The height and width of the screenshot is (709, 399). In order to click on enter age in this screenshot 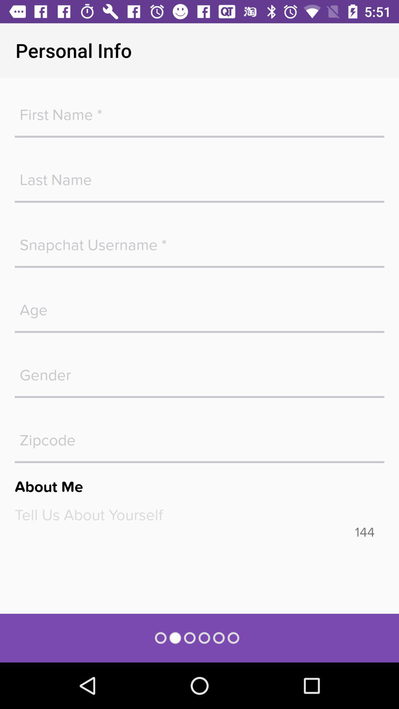, I will do `click(199, 306)`.